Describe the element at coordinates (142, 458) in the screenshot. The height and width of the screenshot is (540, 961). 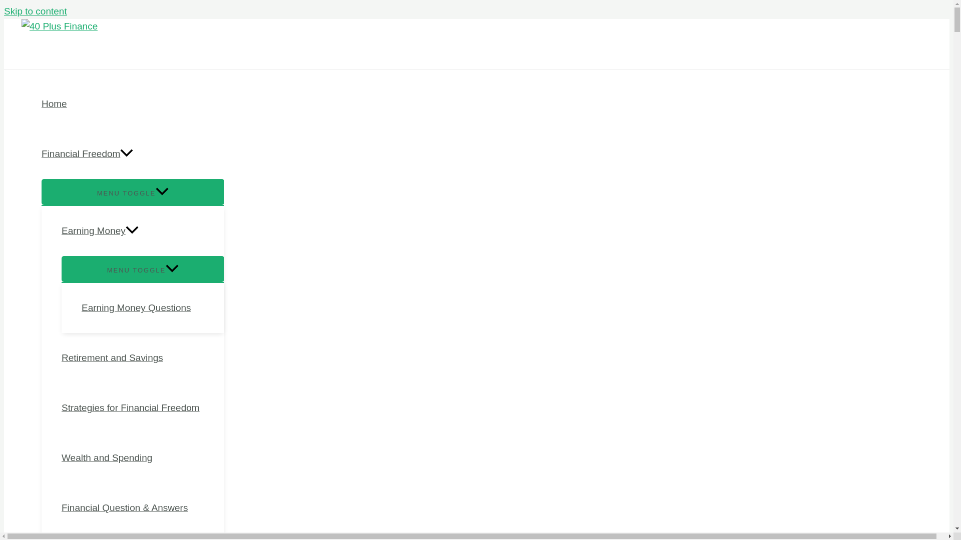
I see `Wealth and Spending` at that location.